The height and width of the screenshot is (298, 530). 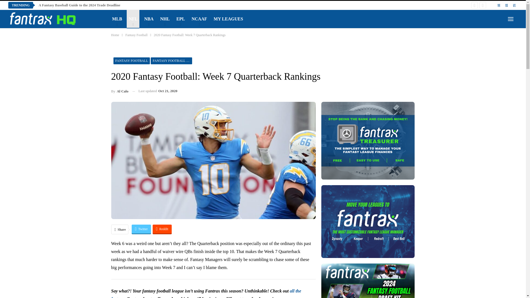 What do you see at coordinates (119, 91) in the screenshot?
I see `More from this author` at bounding box center [119, 91].